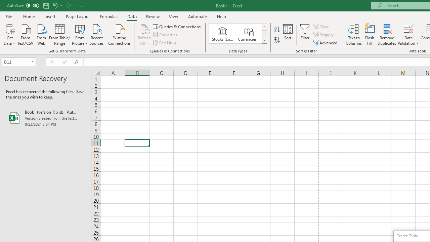 Image resolution: width=430 pixels, height=242 pixels. What do you see at coordinates (144, 28) in the screenshot?
I see `Refresh All` at bounding box center [144, 28].